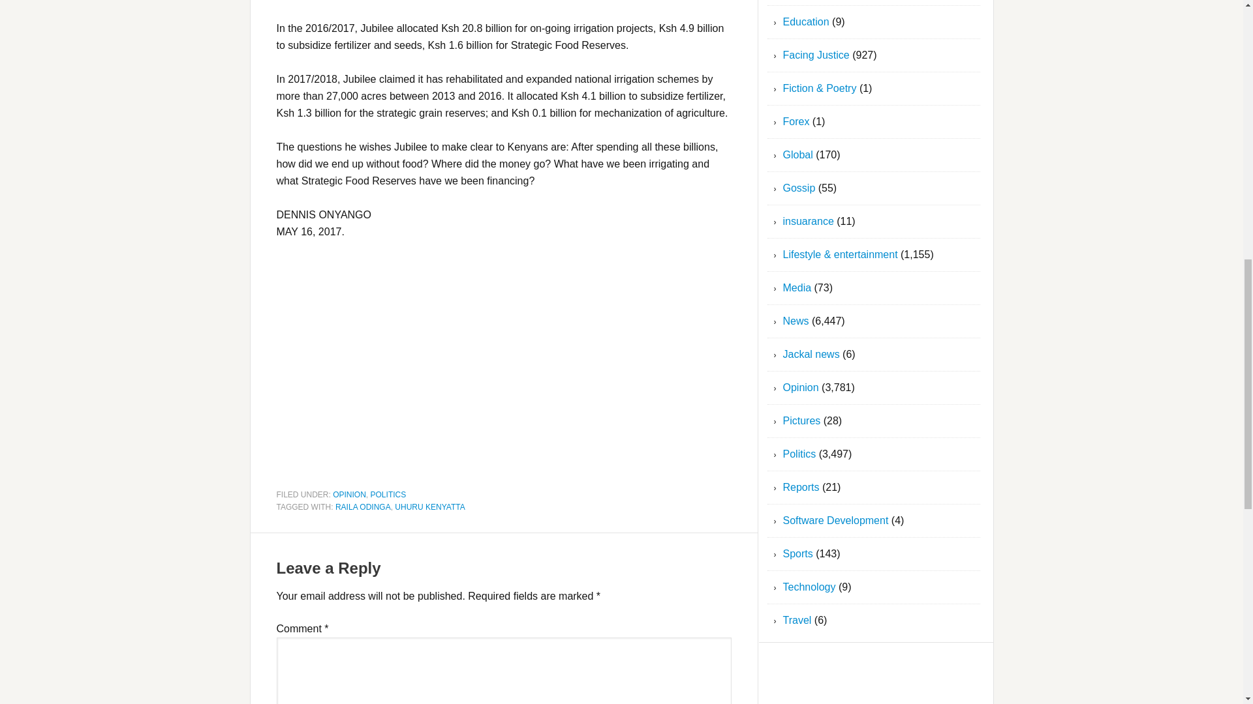  Describe the element at coordinates (798, 154) in the screenshot. I see `Global` at that location.